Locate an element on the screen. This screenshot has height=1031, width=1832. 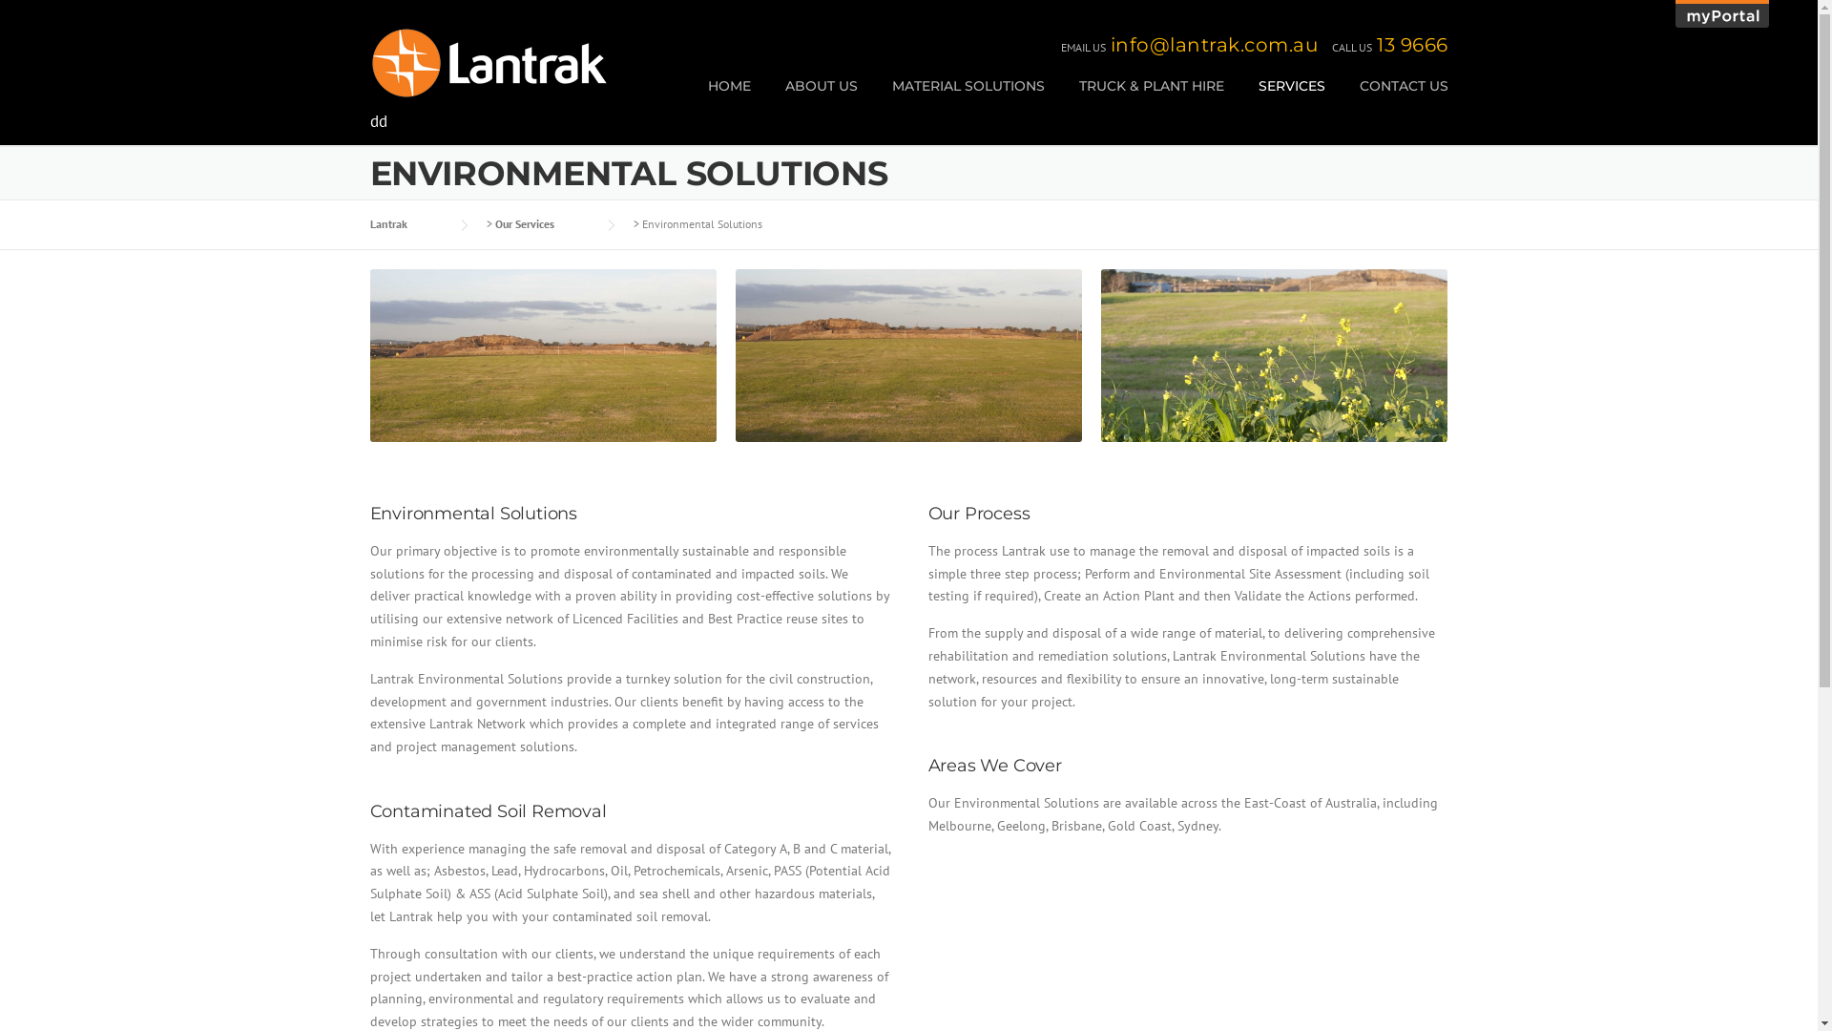
Lantrak is located at coordinates (408, 223).